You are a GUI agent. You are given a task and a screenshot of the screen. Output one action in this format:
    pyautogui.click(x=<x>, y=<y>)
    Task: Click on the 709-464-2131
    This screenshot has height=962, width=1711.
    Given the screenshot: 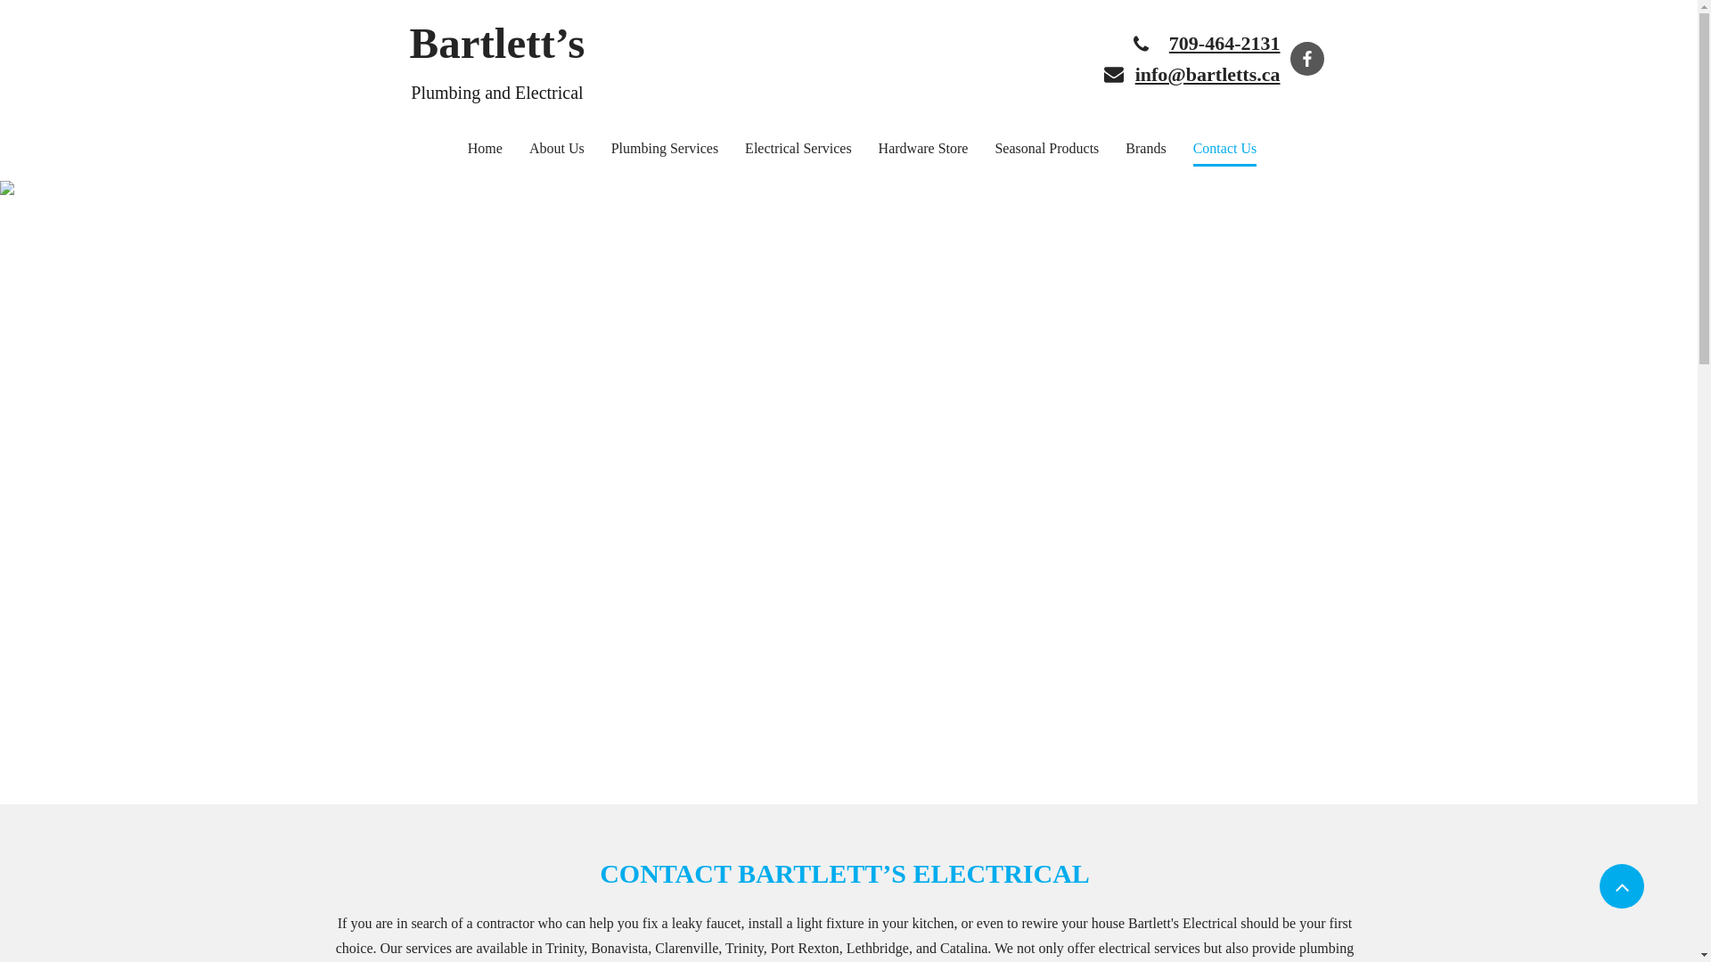 What is the action you would take?
    pyautogui.click(x=1224, y=46)
    